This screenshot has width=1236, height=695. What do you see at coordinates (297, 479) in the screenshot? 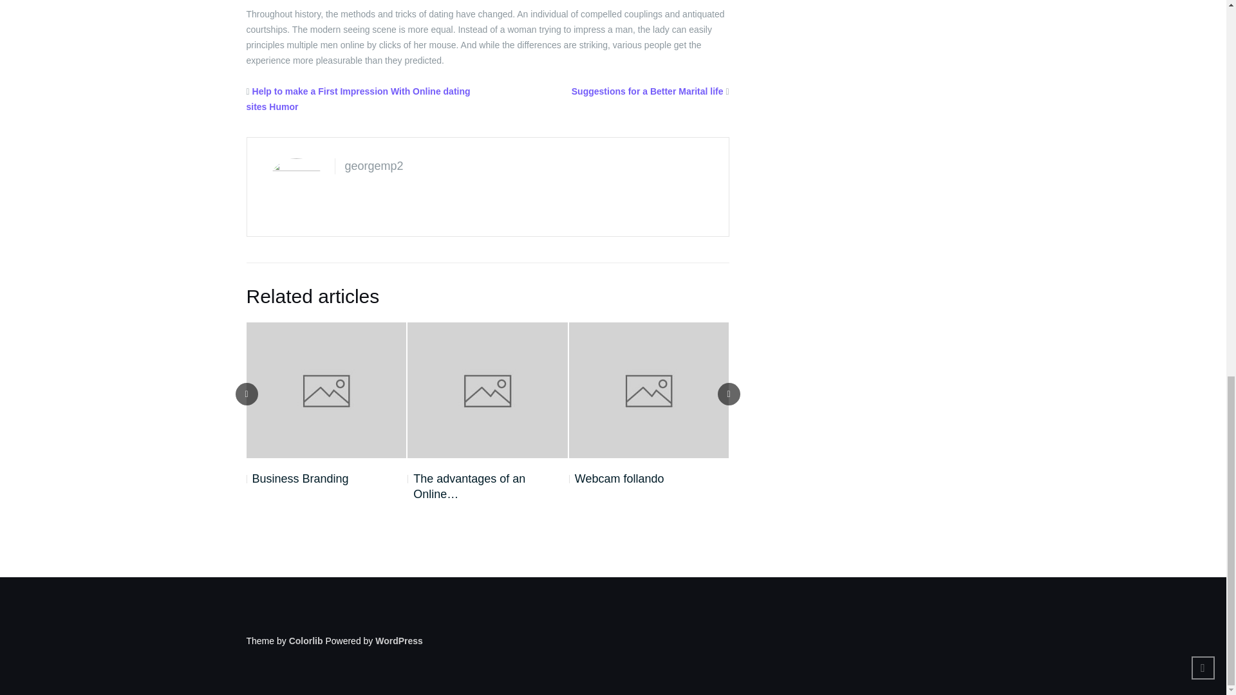
I see `Business Branding` at bounding box center [297, 479].